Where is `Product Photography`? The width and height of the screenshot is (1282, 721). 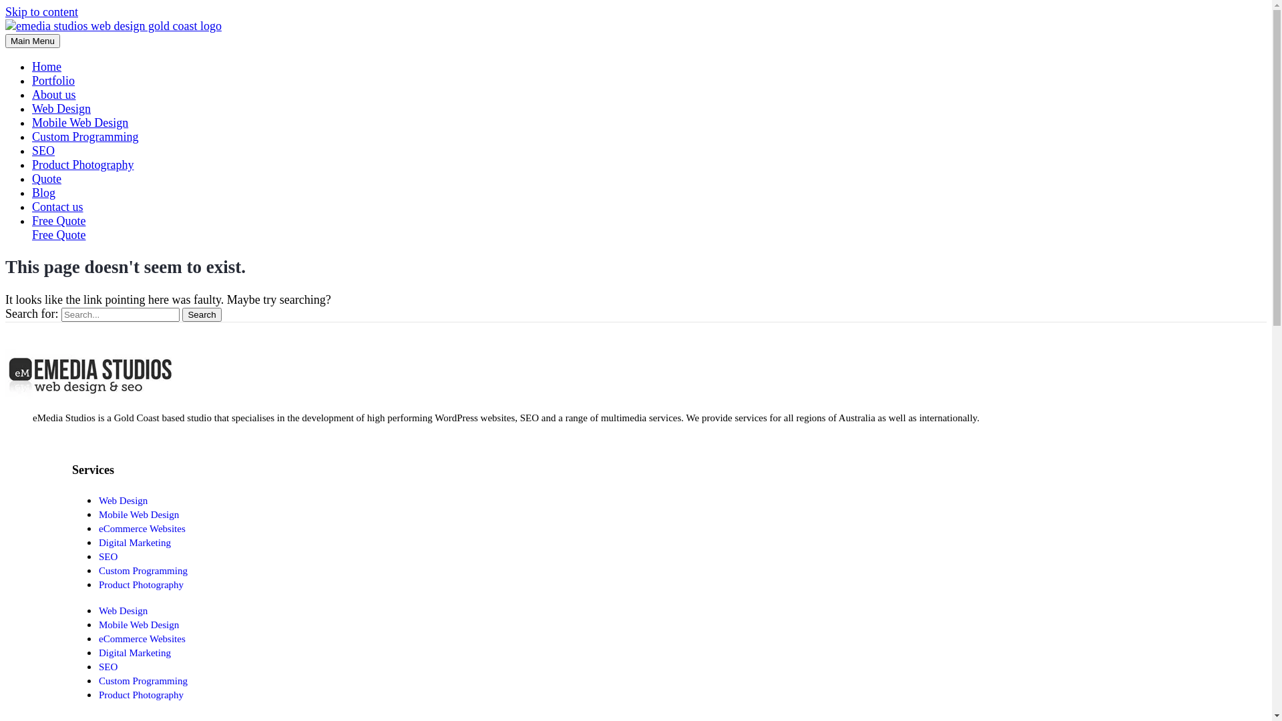
Product Photography is located at coordinates (142, 695).